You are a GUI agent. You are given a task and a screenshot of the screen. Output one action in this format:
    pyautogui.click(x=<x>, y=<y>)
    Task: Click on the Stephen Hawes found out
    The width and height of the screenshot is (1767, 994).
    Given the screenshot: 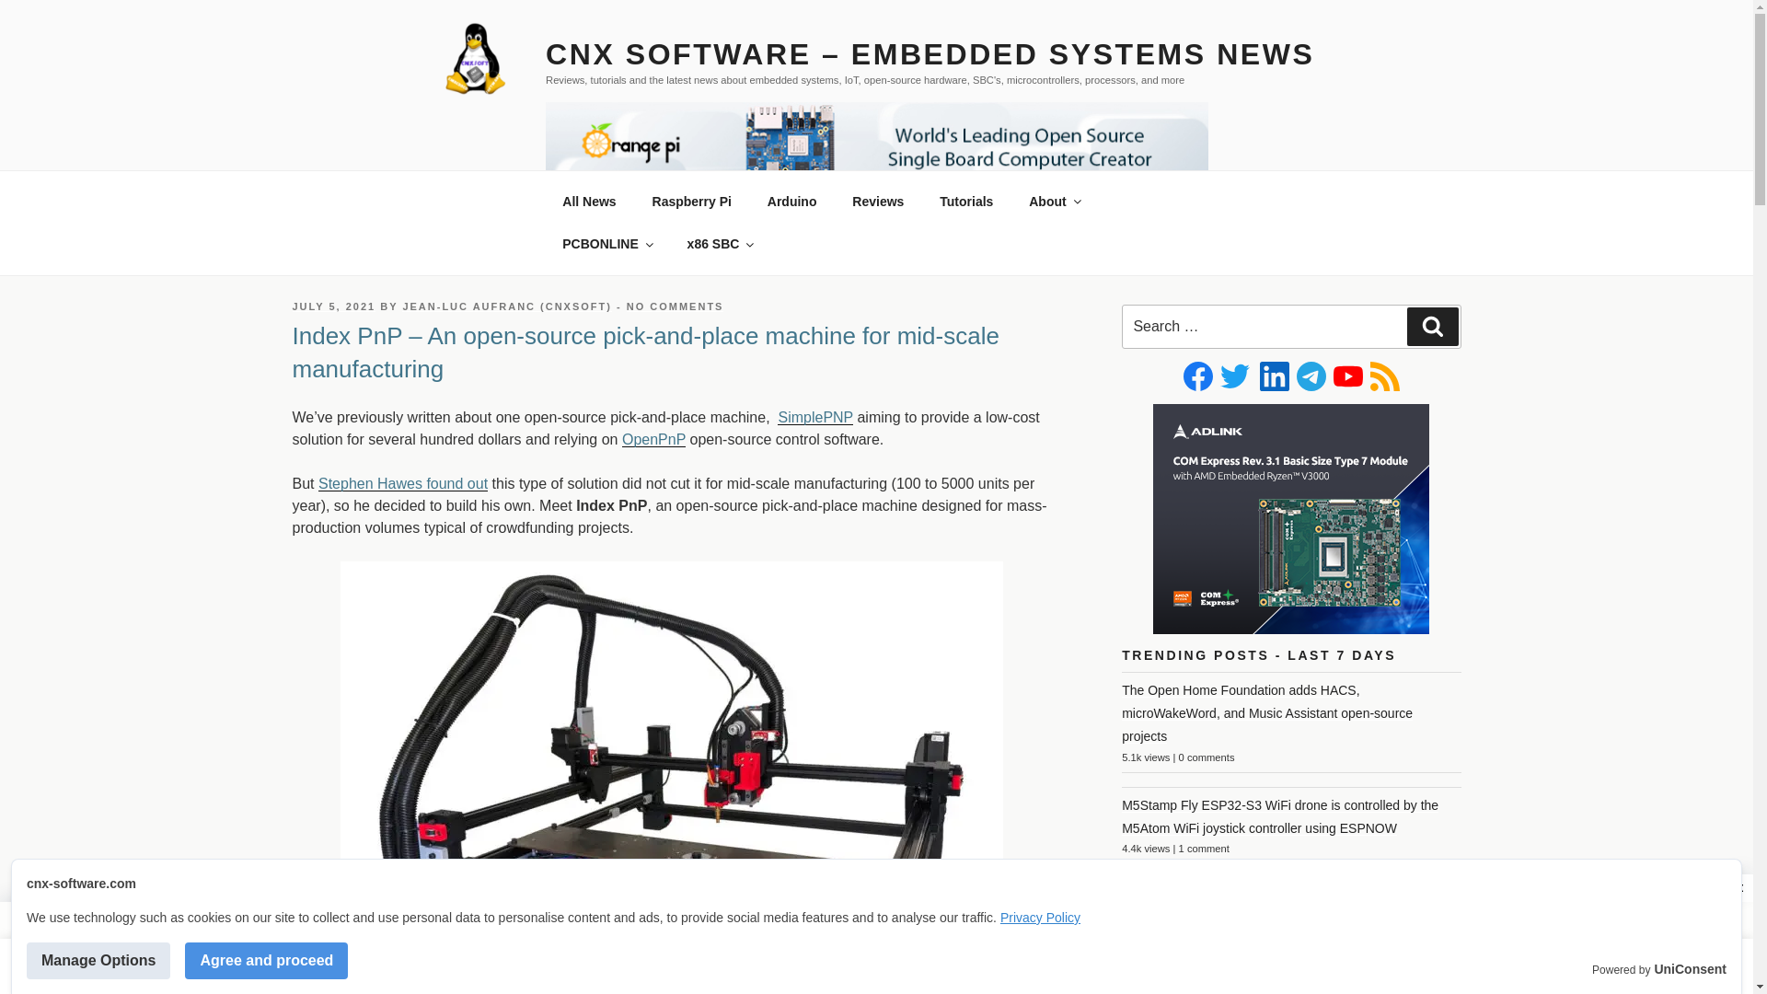 What is the action you would take?
    pyautogui.click(x=402, y=483)
    